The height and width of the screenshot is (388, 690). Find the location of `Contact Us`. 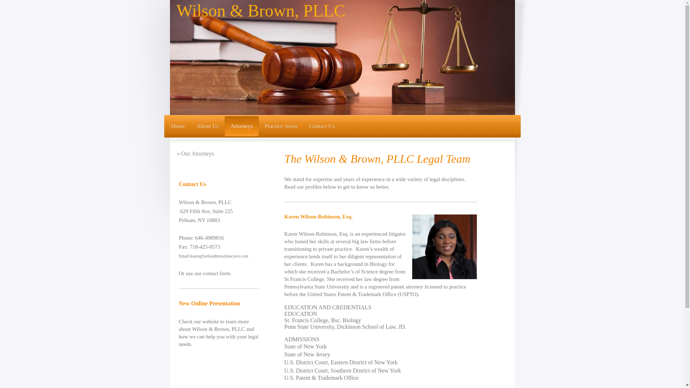

Contact Us is located at coordinates (322, 126).